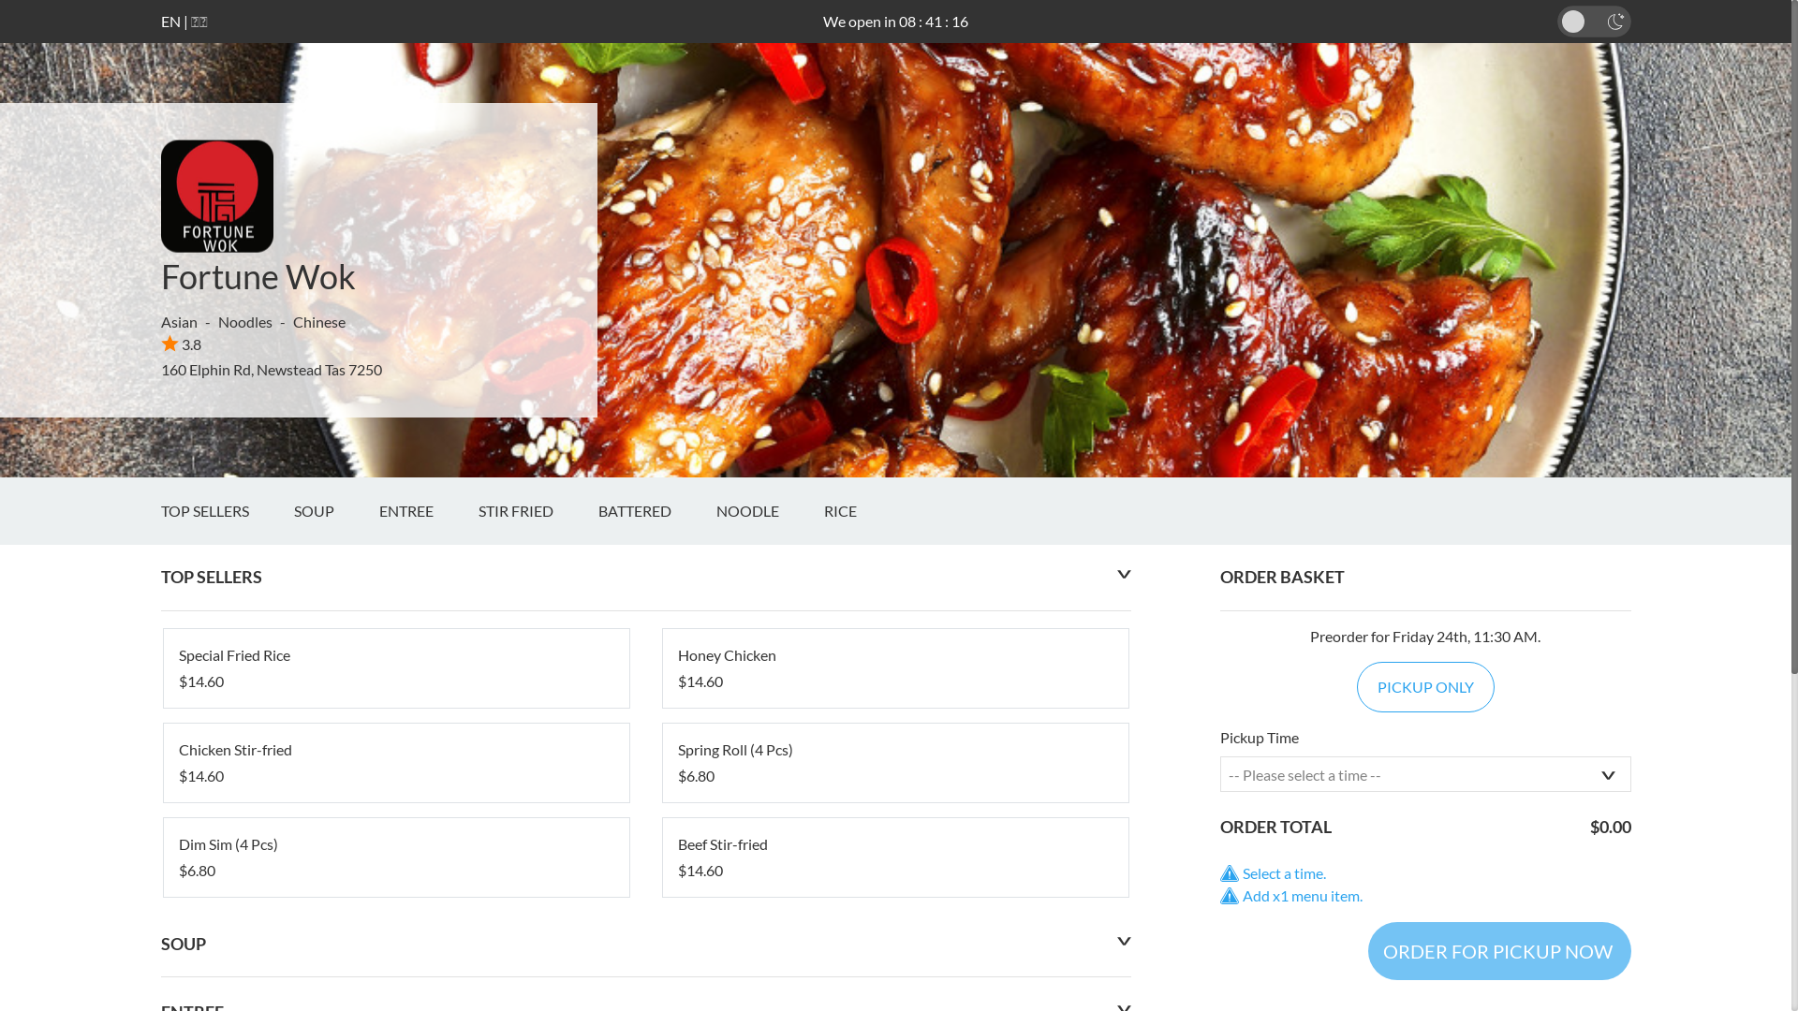  I want to click on Dim Sim (4 Pcs)
$6.80, so click(395, 857).